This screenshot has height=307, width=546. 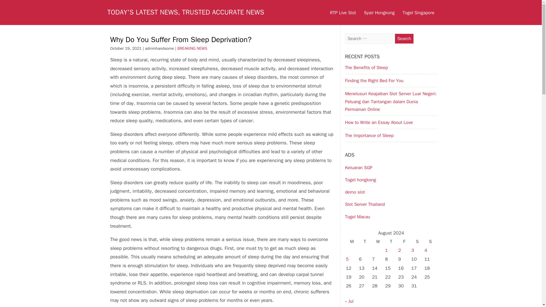 What do you see at coordinates (379, 13) in the screenshot?
I see `Syair Hongkong` at bounding box center [379, 13].